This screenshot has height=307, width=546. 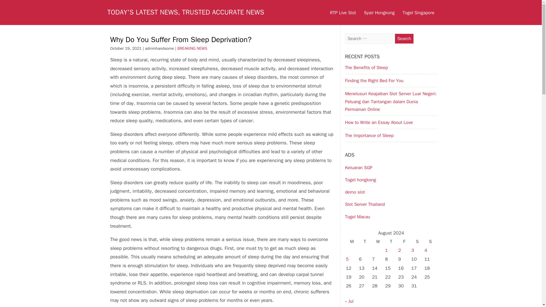 What do you see at coordinates (379, 13) in the screenshot?
I see `Syair Hongkong` at bounding box center [379, 13].